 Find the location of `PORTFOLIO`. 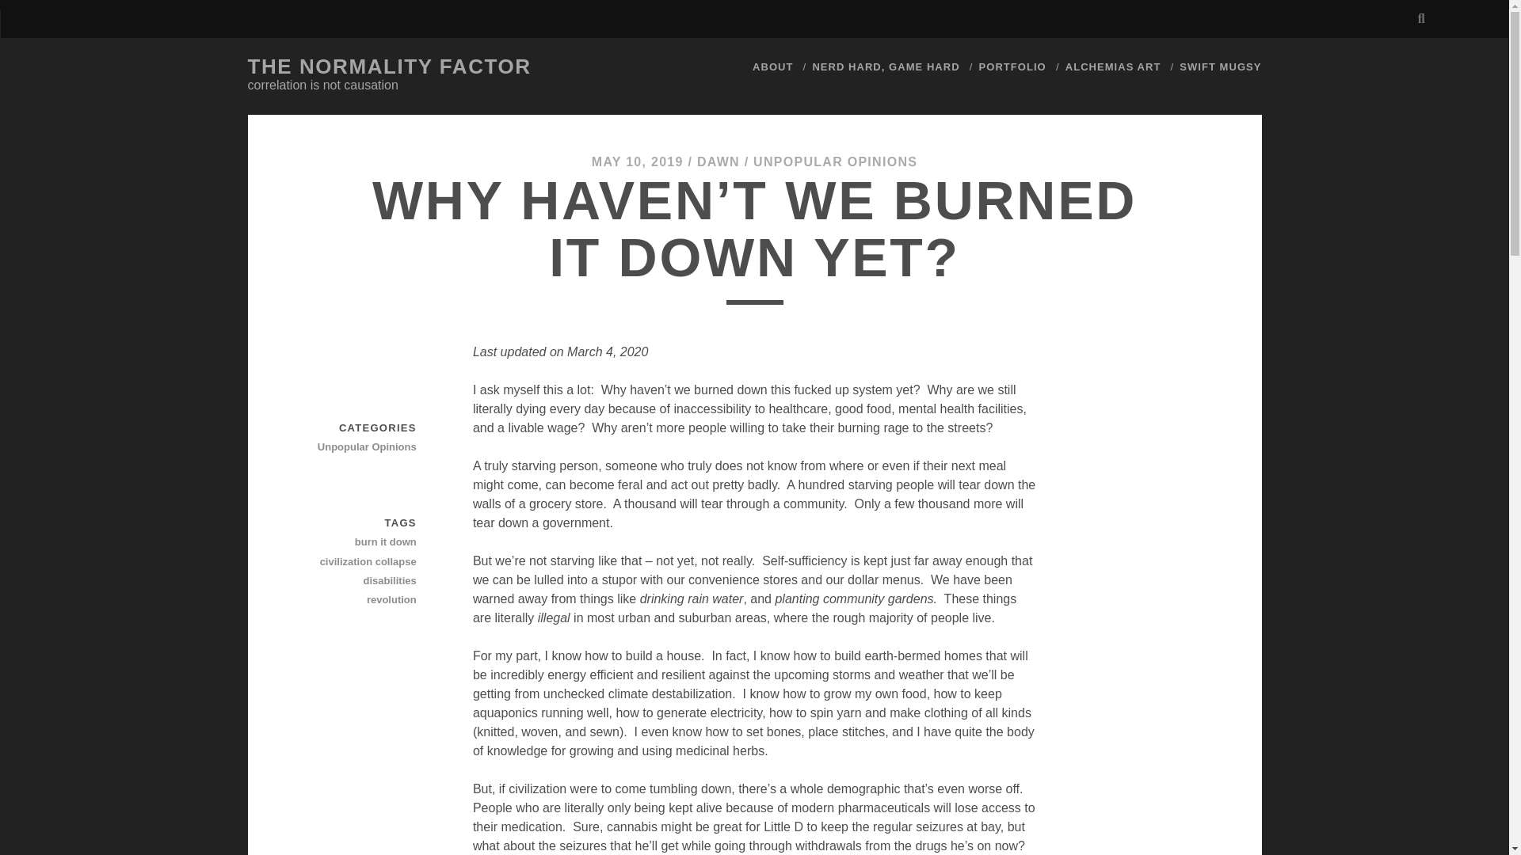

PORTFOLIO is located at coordinates (1012, 67).